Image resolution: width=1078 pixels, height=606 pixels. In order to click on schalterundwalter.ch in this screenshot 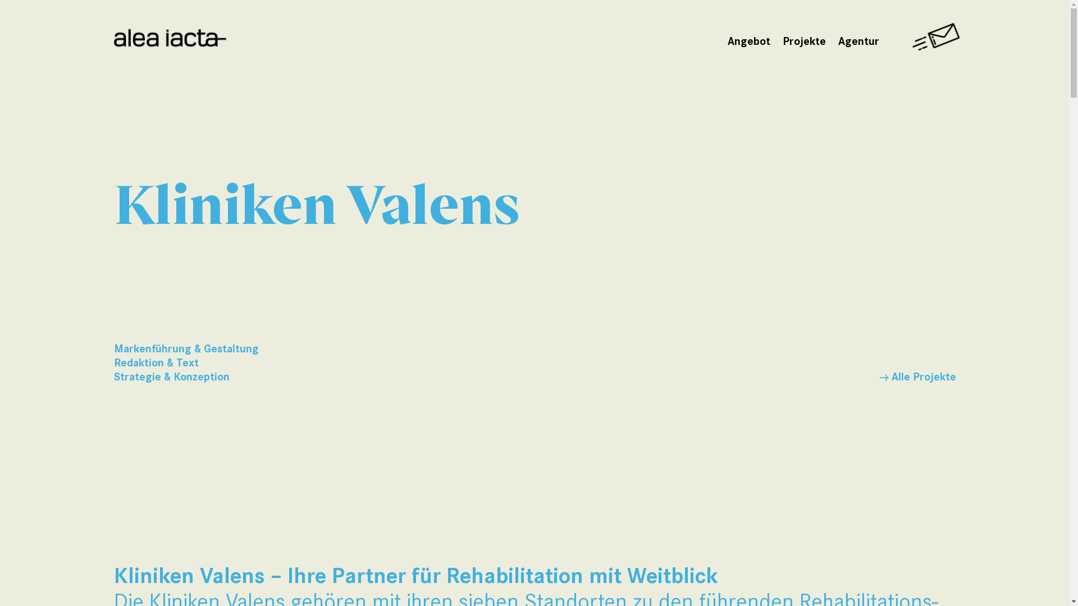, I will do `click(822, 391)`.